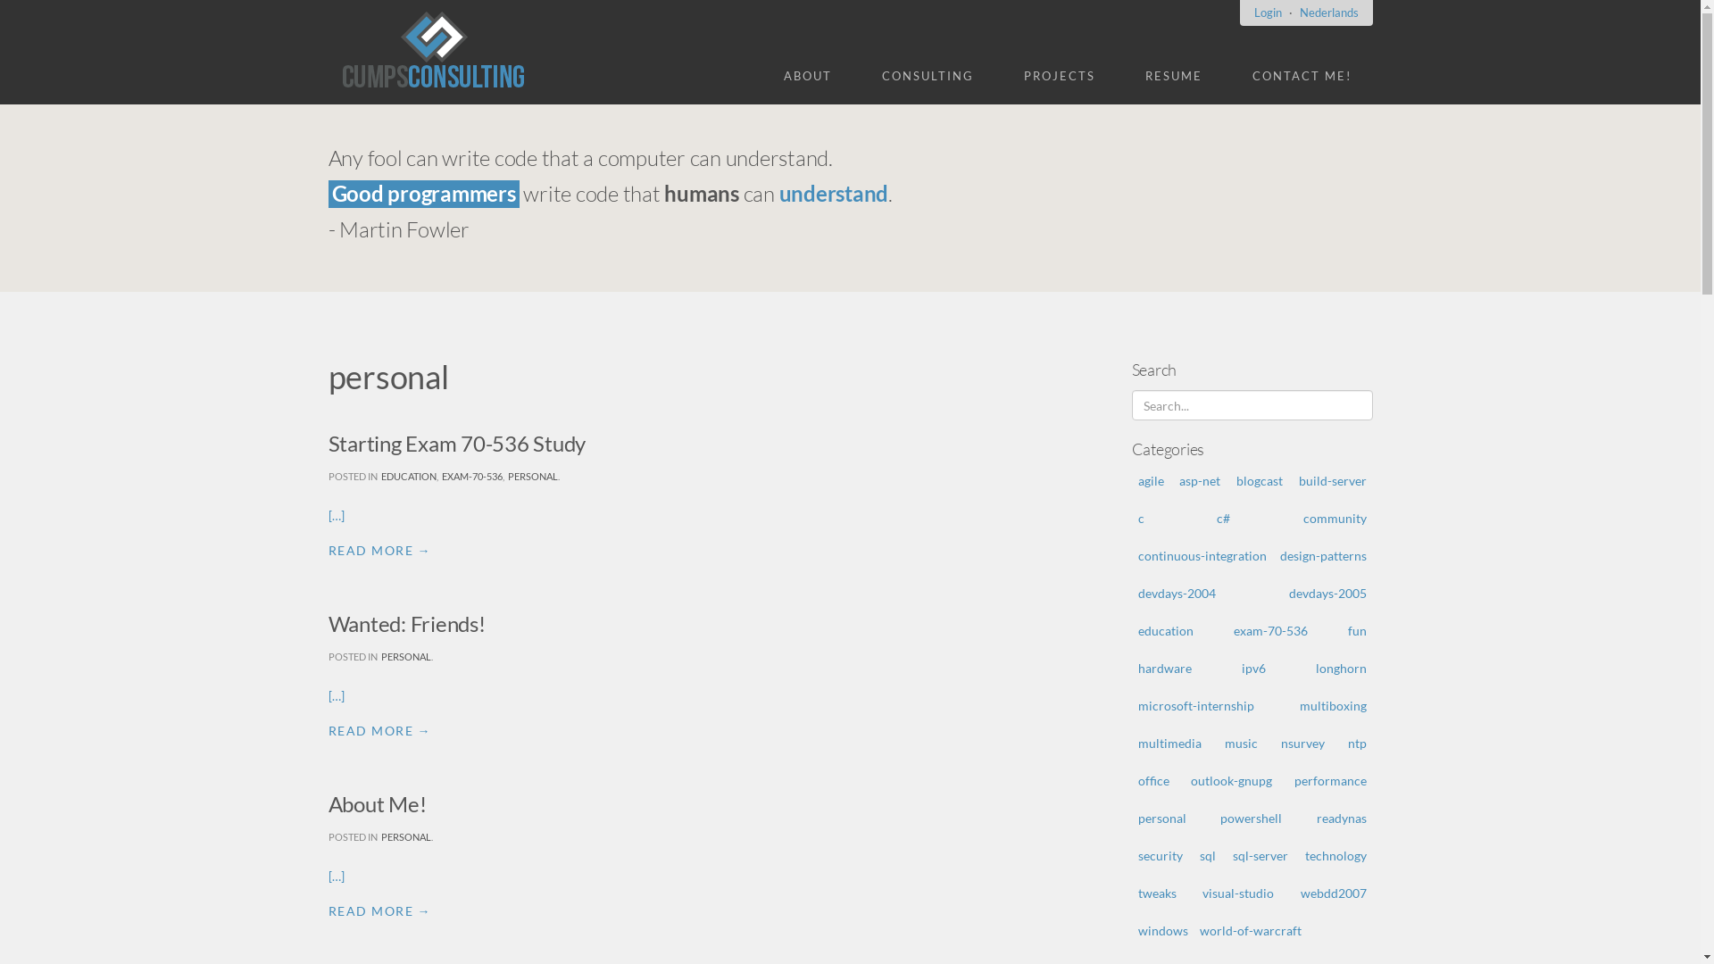 The width and height of the screenshot is (1714, 964). What do you see at coordinates (1253, 668) in the screenshot?
I see `ipv6` at bounding box center [1253, 668].